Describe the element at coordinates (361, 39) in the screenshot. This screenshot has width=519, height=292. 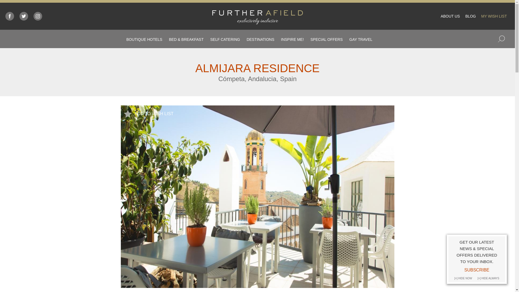
I see `GAY TRAVEL` at that location.